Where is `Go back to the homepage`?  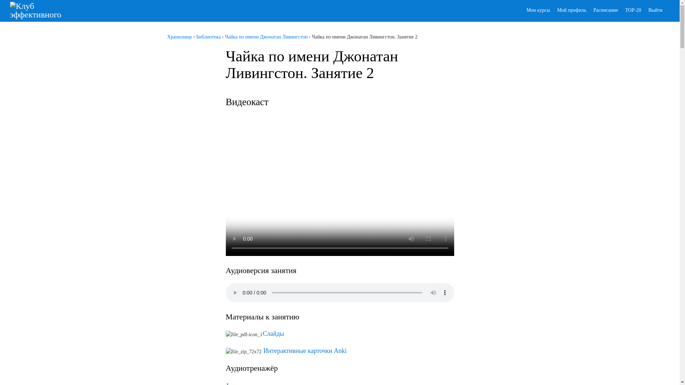 Go back to the homepage is located at coordinates (46, 11).